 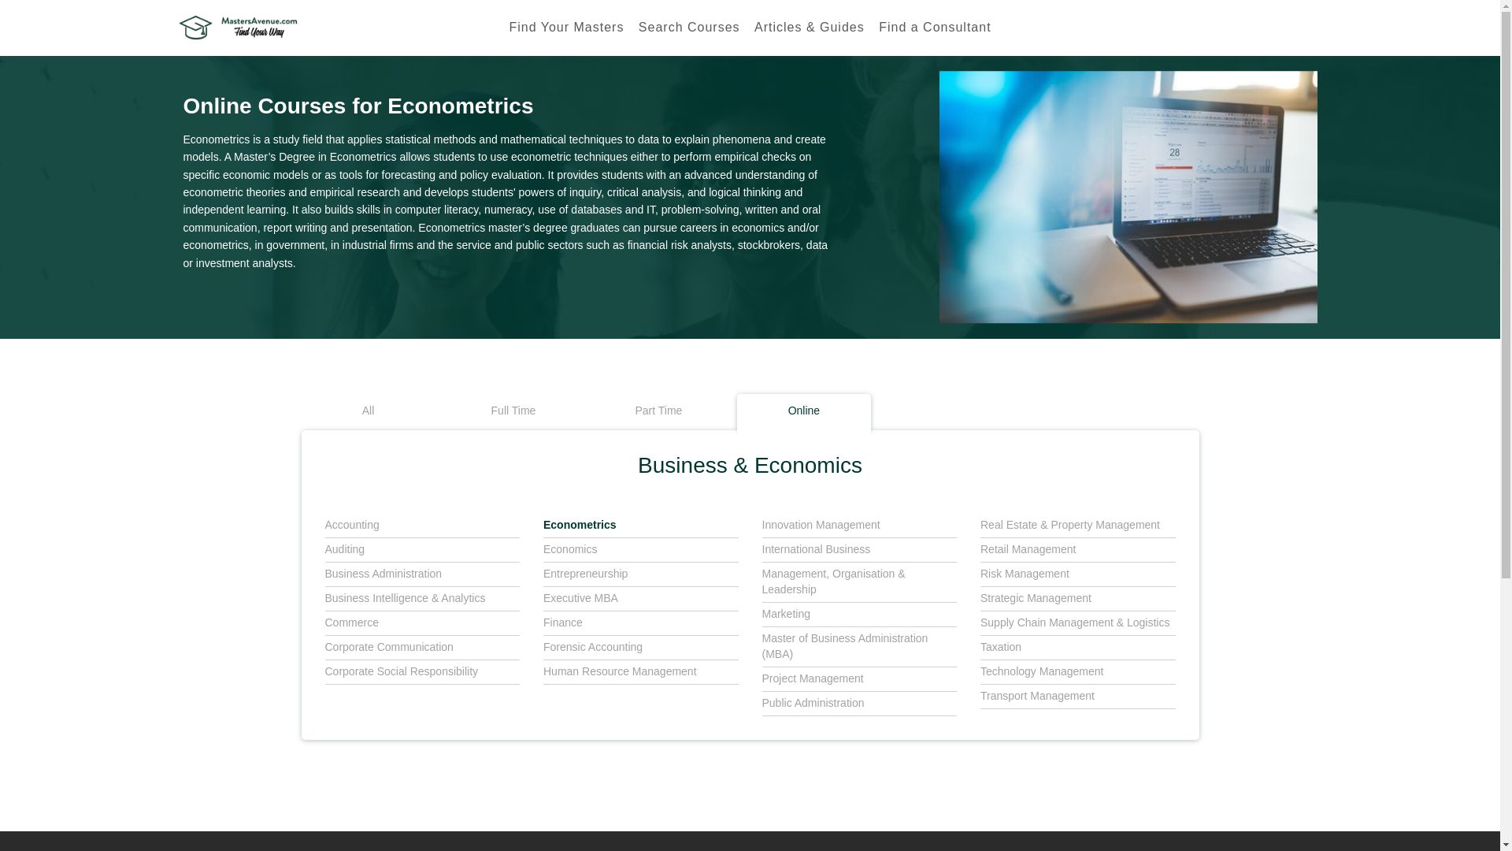 What do you see at coordinates (513, 412) in the screenshot?
I see `Full Time` at bounding box center [513, 412].